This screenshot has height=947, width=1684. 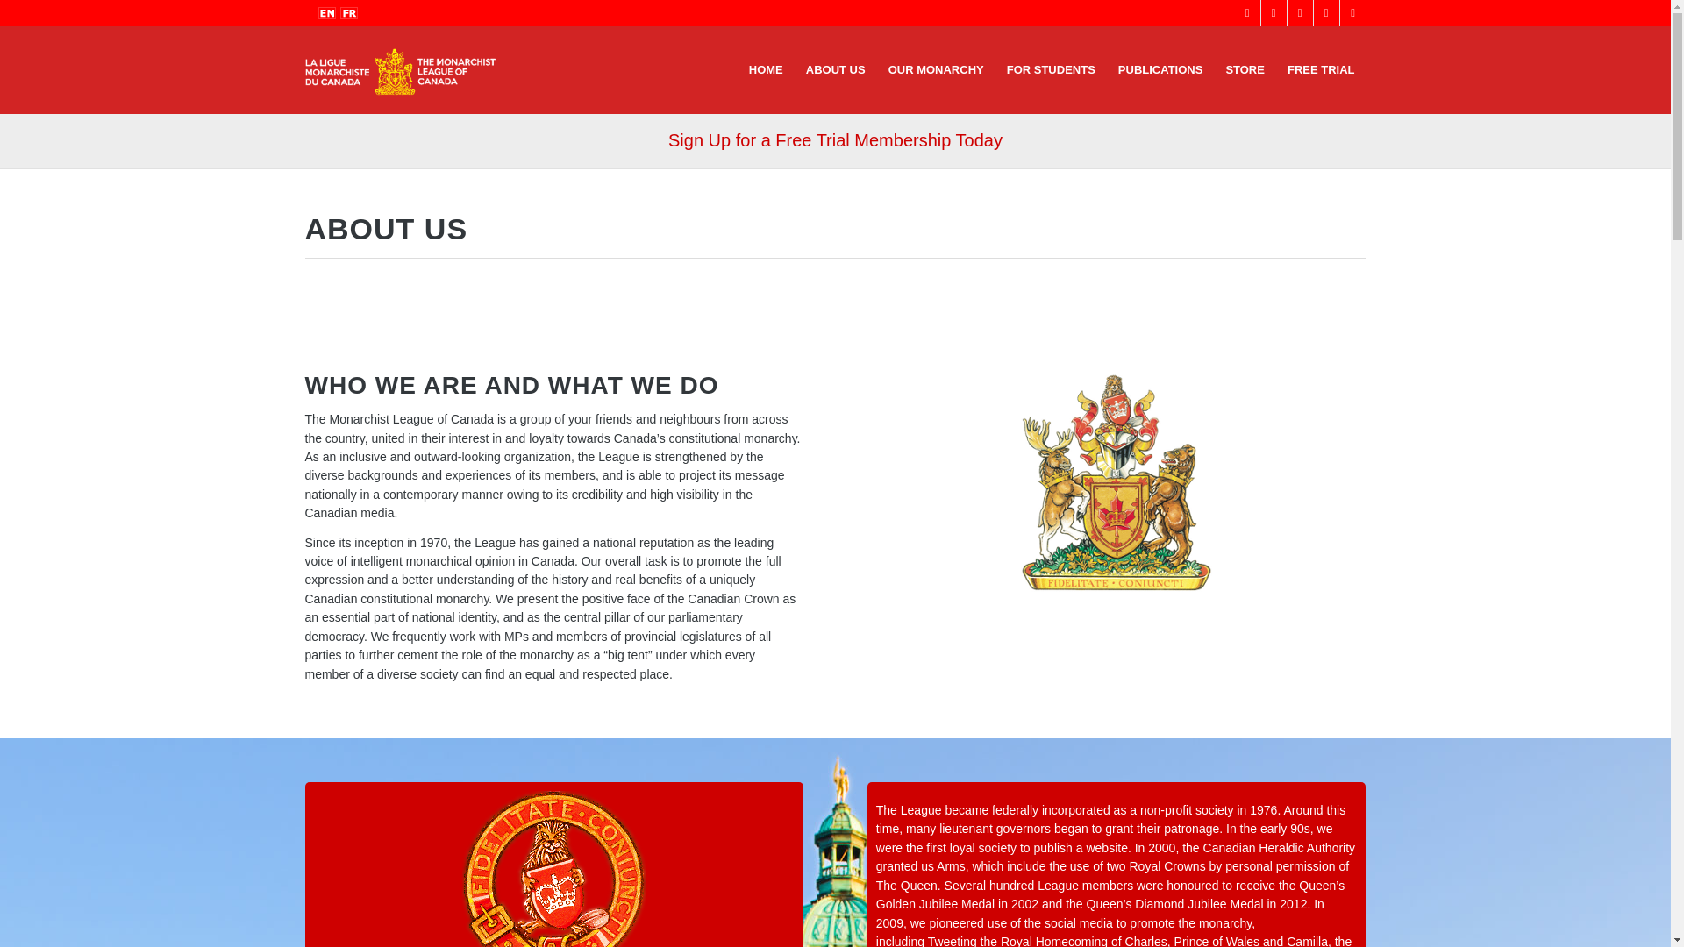 What do you see at coordinates (936, 70) in the screenshot?
I see `OUR MONARCHY` at bounding box center [936, 70].